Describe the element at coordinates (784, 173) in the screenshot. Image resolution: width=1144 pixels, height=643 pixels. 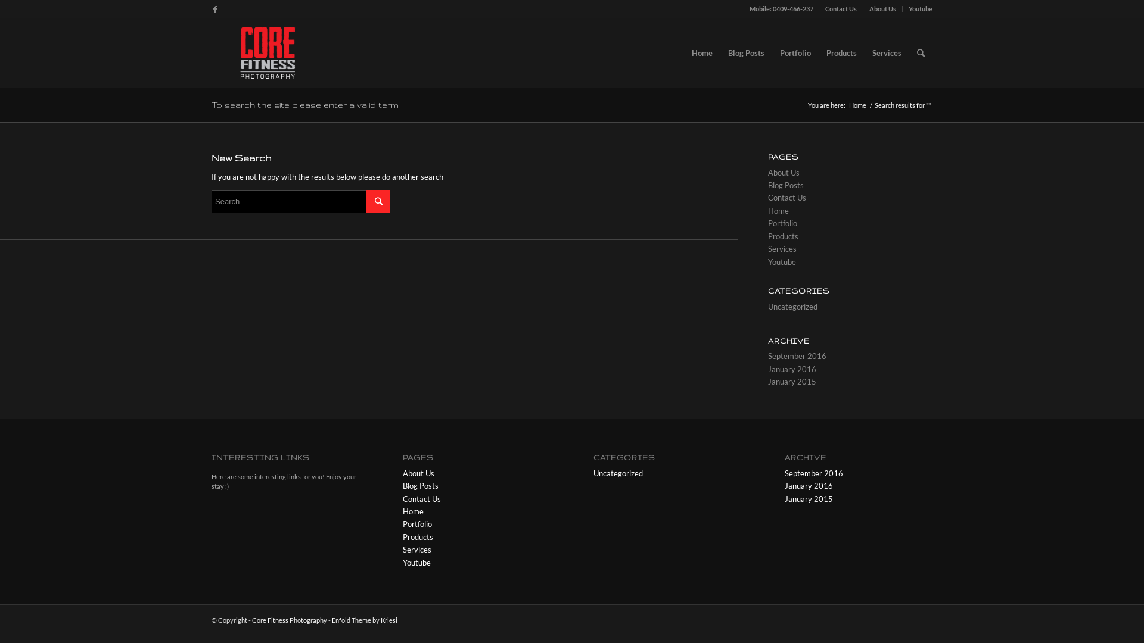
I see `About Us` at that location.